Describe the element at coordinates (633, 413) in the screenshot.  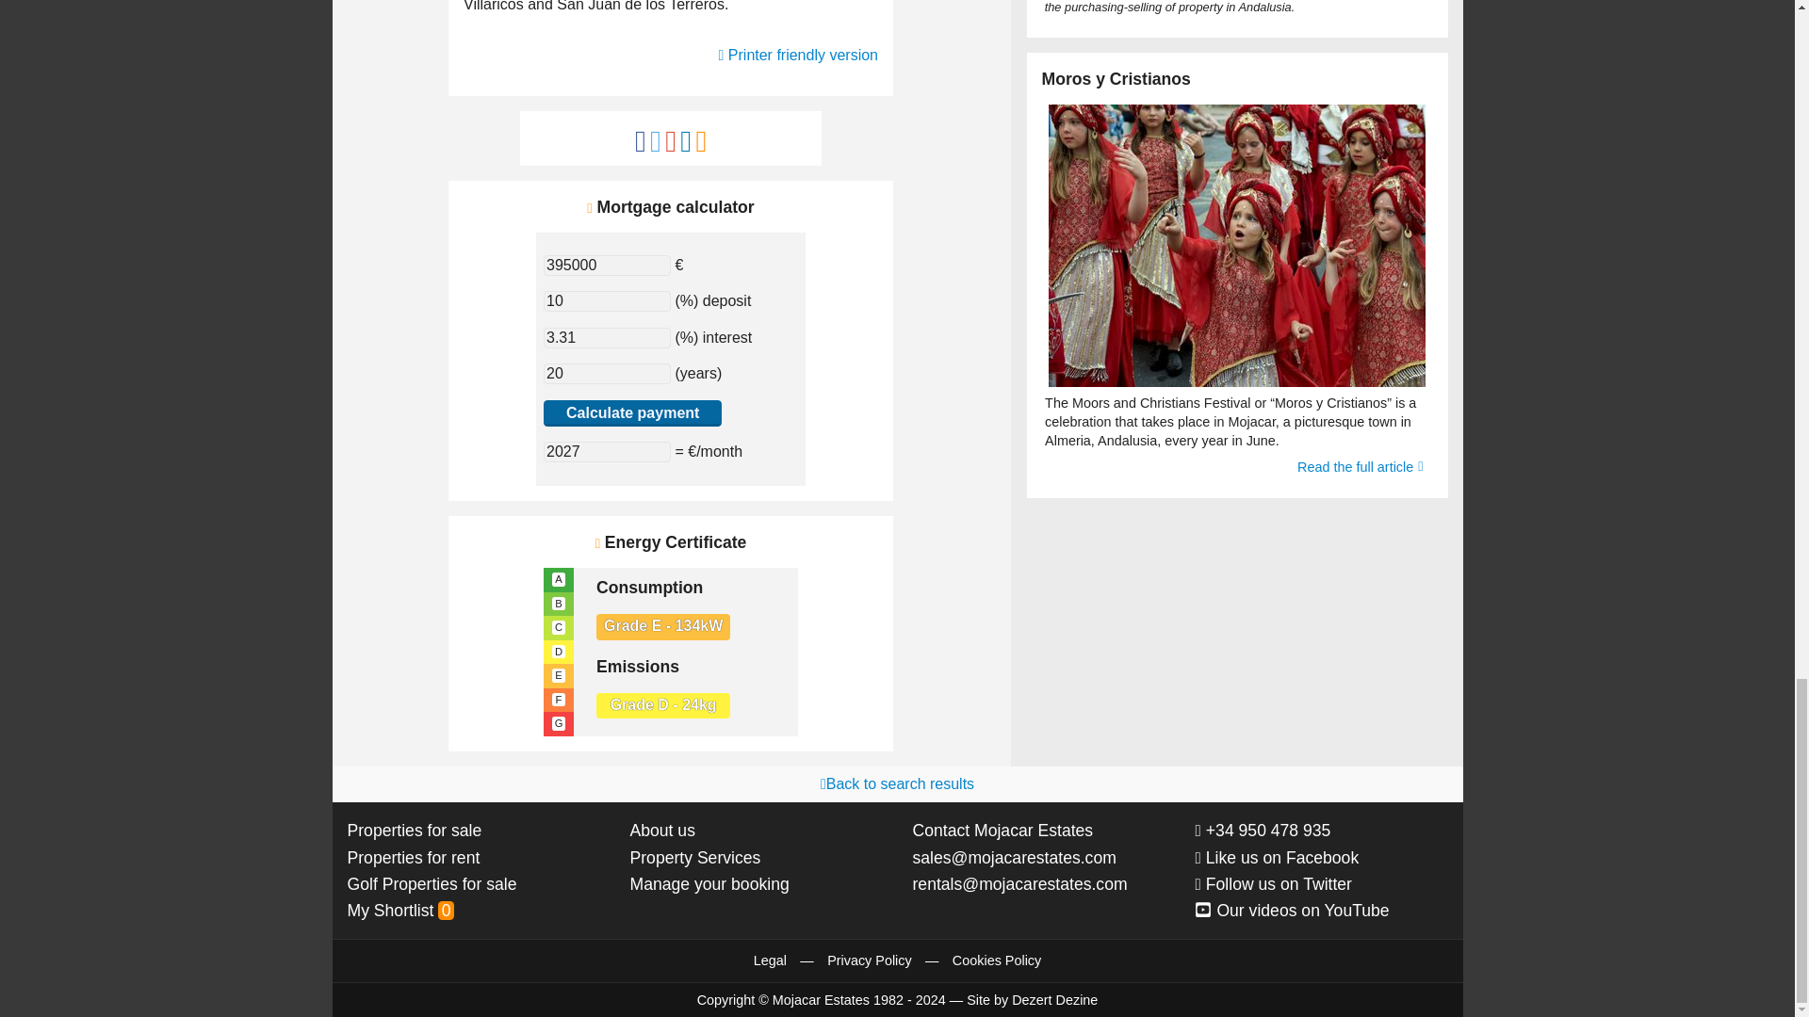
I see `Calculate payment` at that location.